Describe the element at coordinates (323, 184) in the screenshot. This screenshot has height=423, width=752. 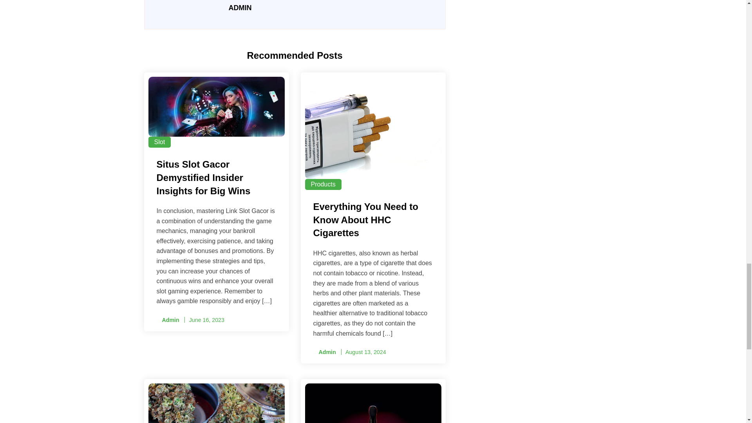
I see `Products` at that location.